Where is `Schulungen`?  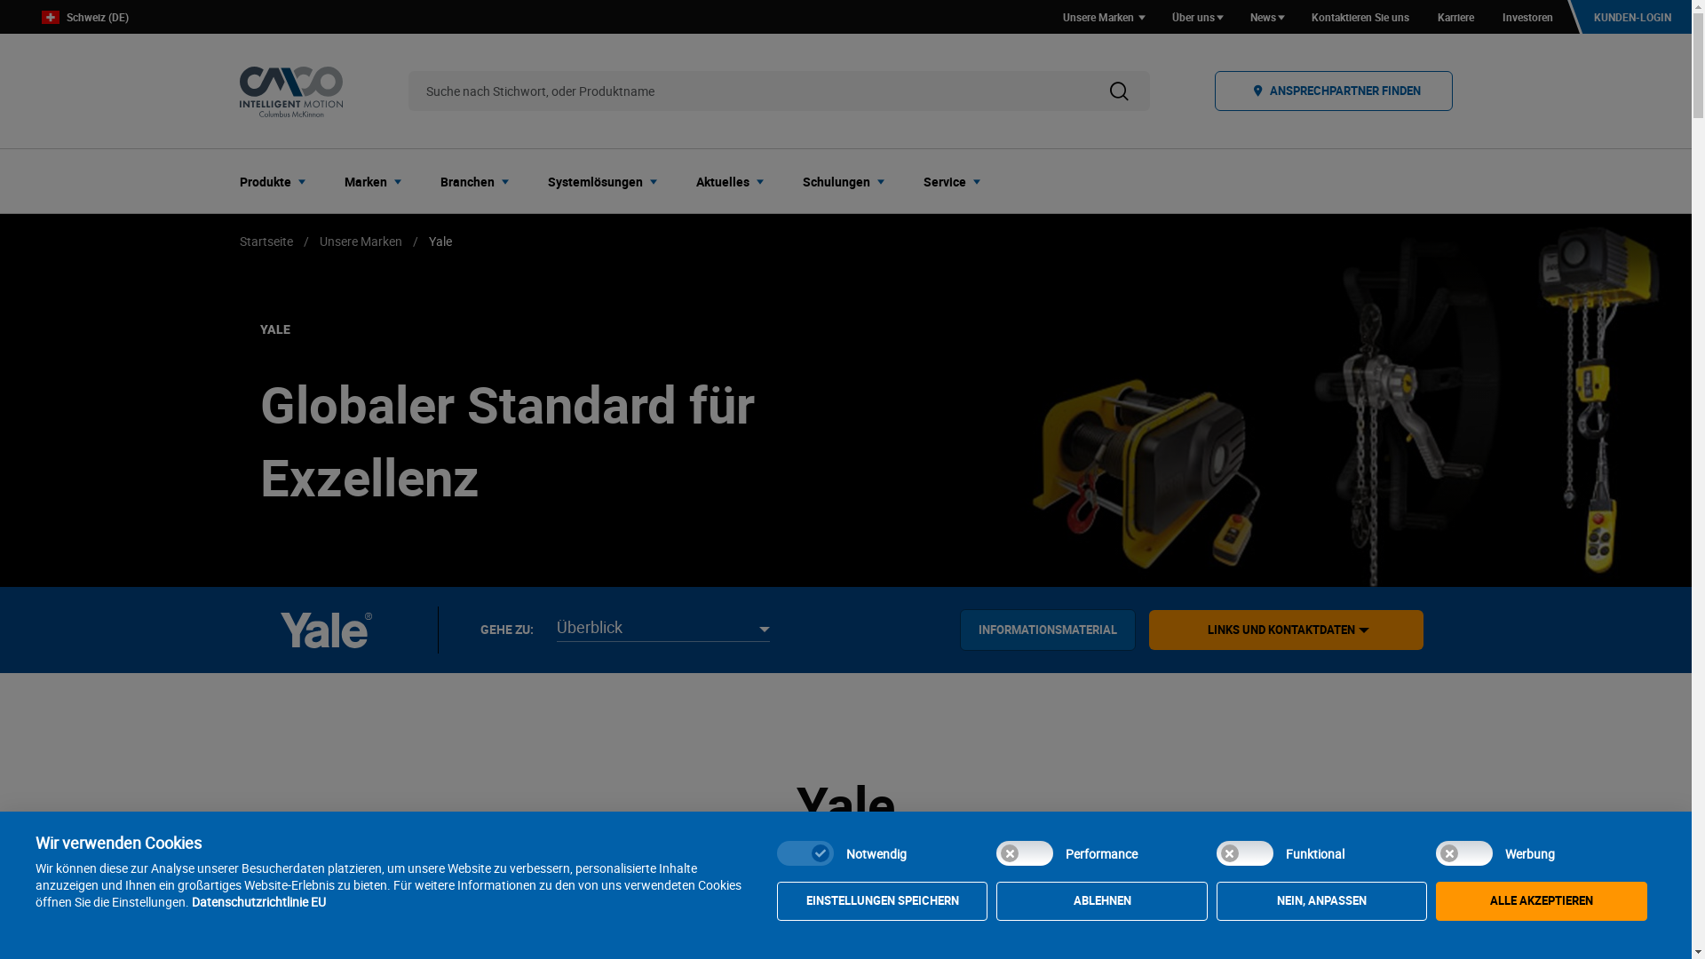 Schulungen is located at coordinates (849, 181).